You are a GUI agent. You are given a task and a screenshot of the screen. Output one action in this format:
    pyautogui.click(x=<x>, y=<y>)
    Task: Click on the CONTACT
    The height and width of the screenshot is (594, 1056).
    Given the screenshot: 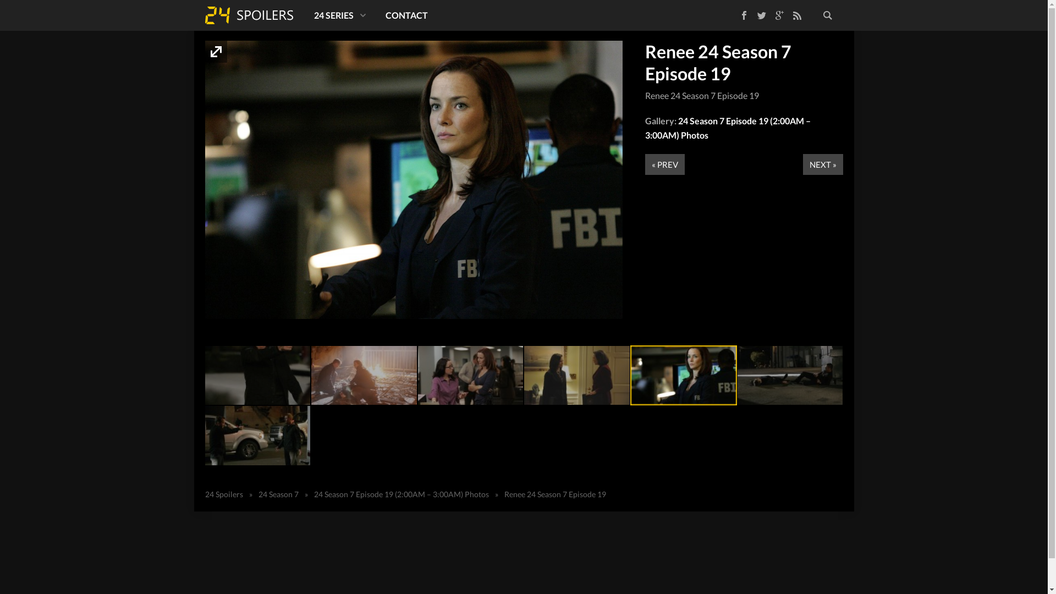 What is the action you would take?
    pyautogui.click(x=406, y=15)
    